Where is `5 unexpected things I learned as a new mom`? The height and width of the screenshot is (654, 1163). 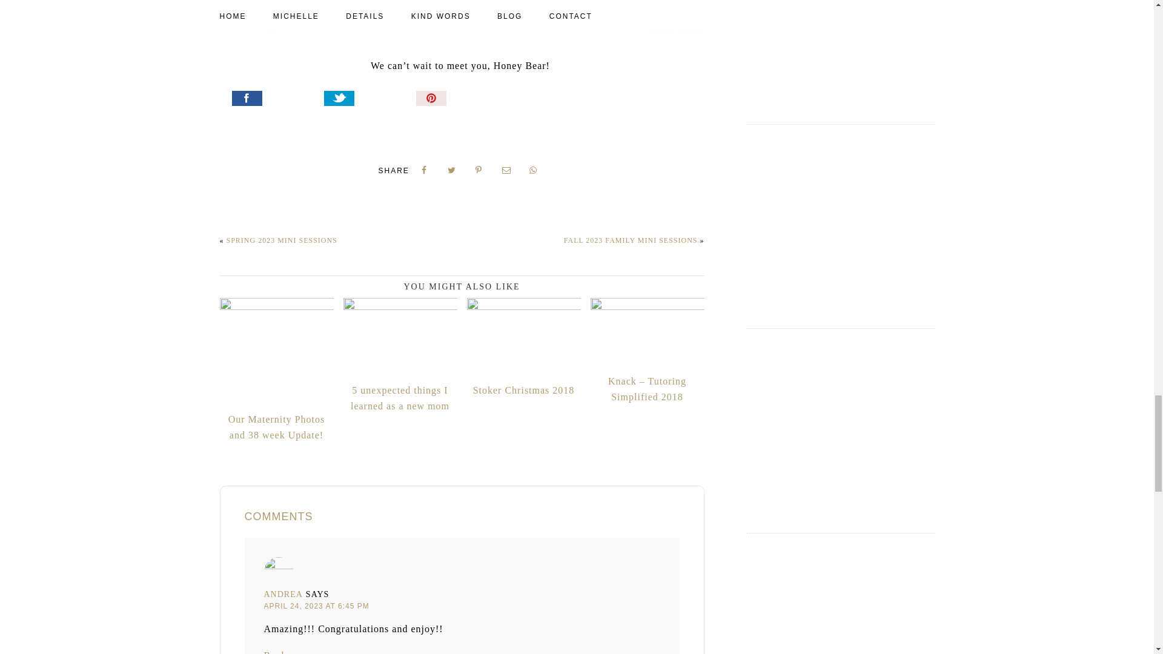 5 unexpected things I learned as a new mom is located at coordinates (400, 356).